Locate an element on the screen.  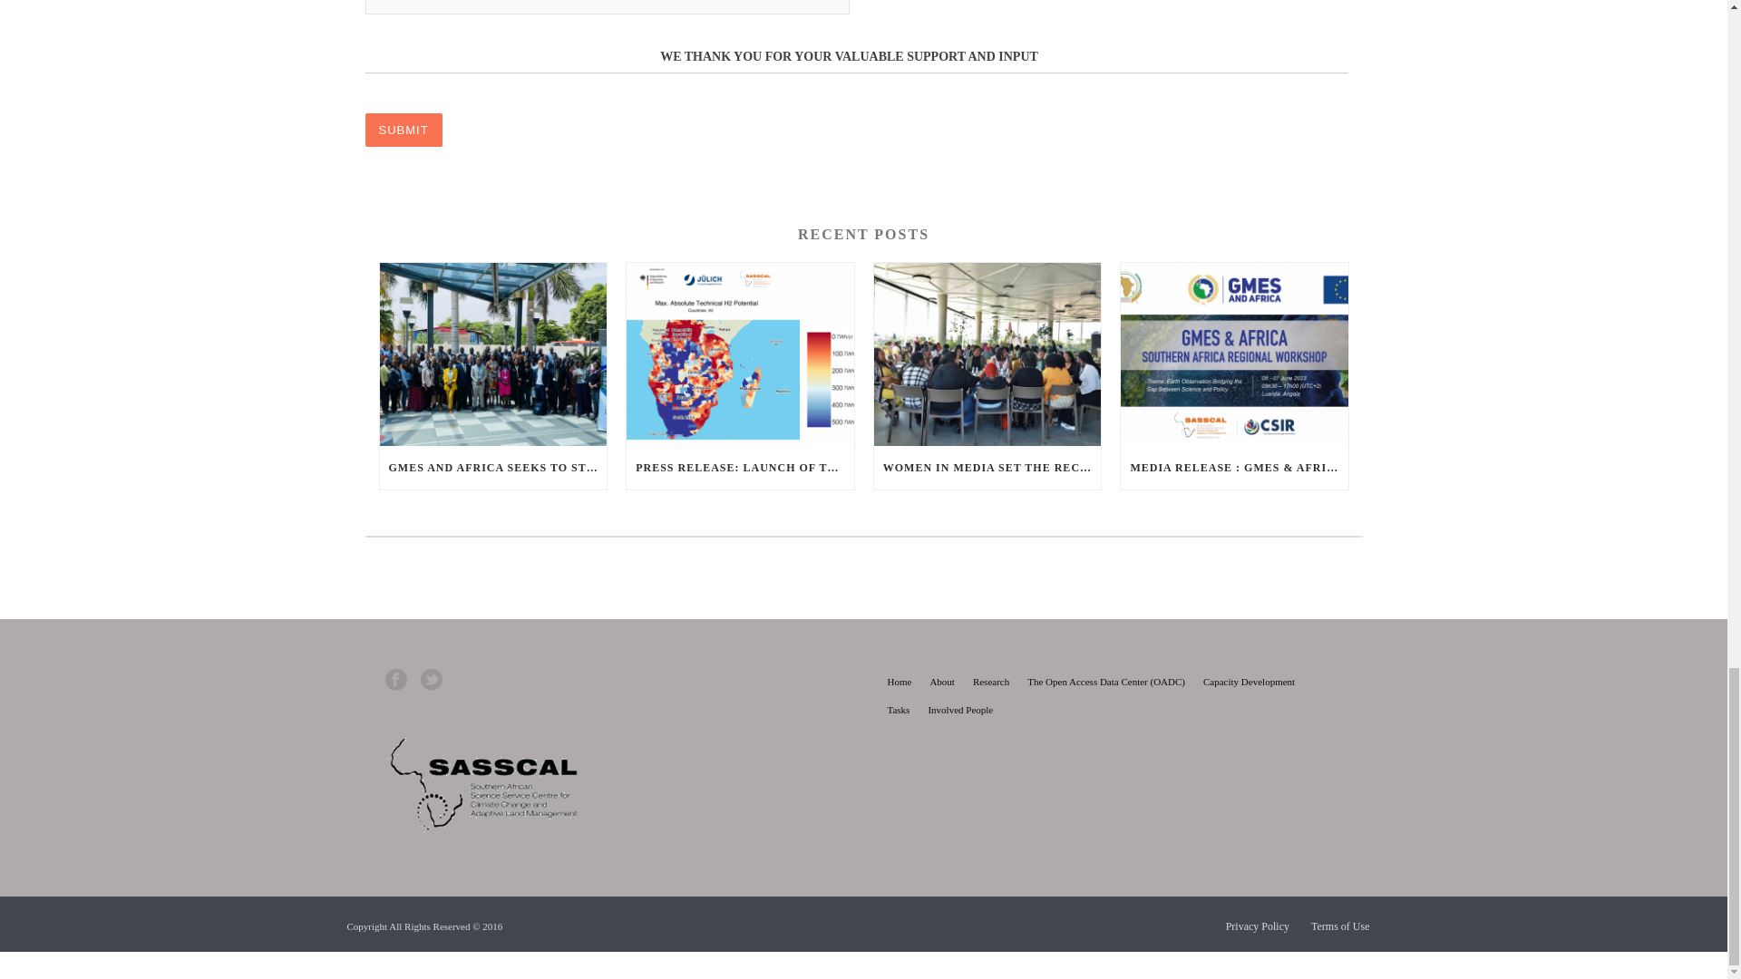
Submit is located at coordinates (403, 131).